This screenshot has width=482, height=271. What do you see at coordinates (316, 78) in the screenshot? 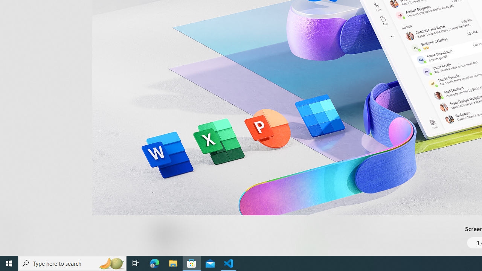
I see `Show all ratings and reviews` at bounding box center [316, 78].